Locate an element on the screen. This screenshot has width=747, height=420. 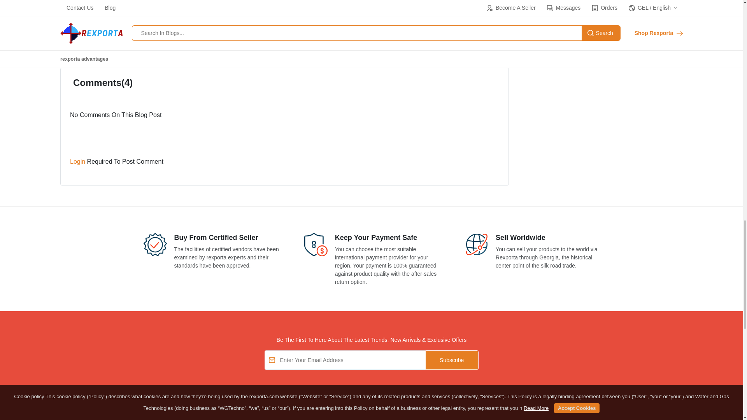
Login is located at coordinates (79, 162).